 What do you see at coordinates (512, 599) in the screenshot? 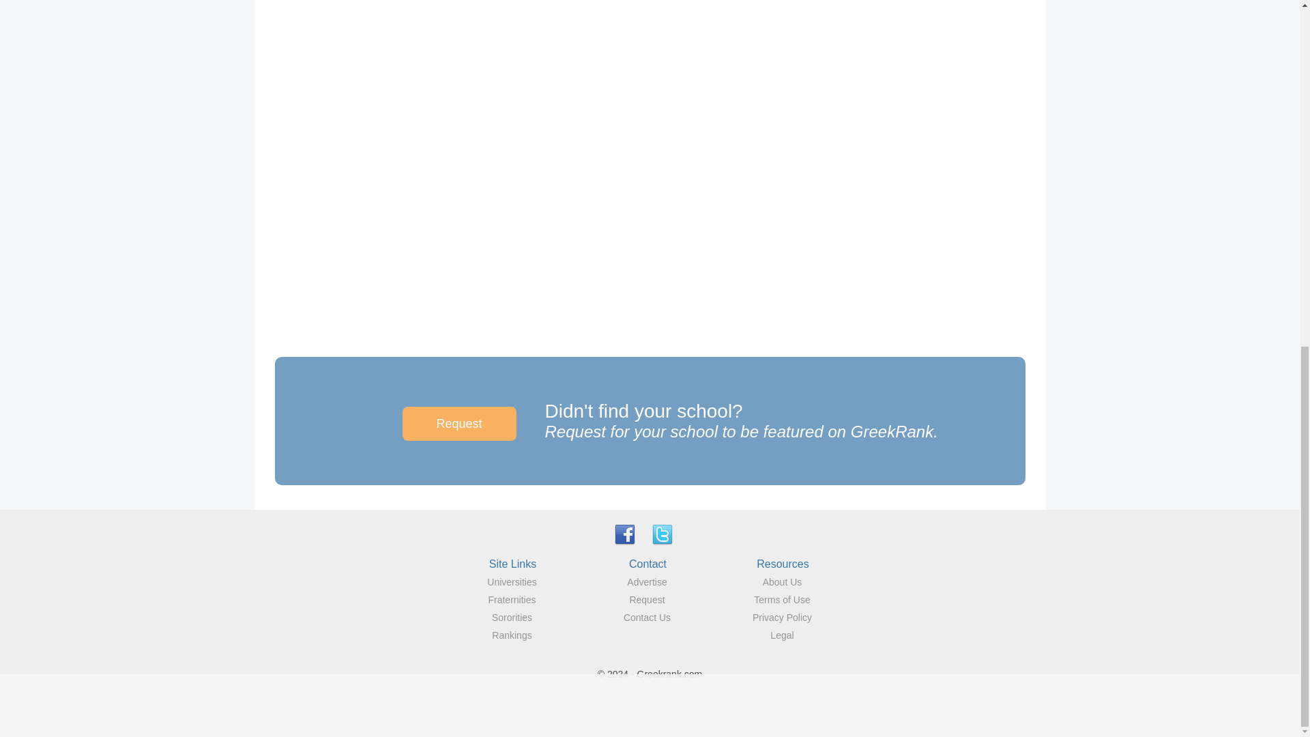
I see `Fraternities` at bounding box center [512, 599].